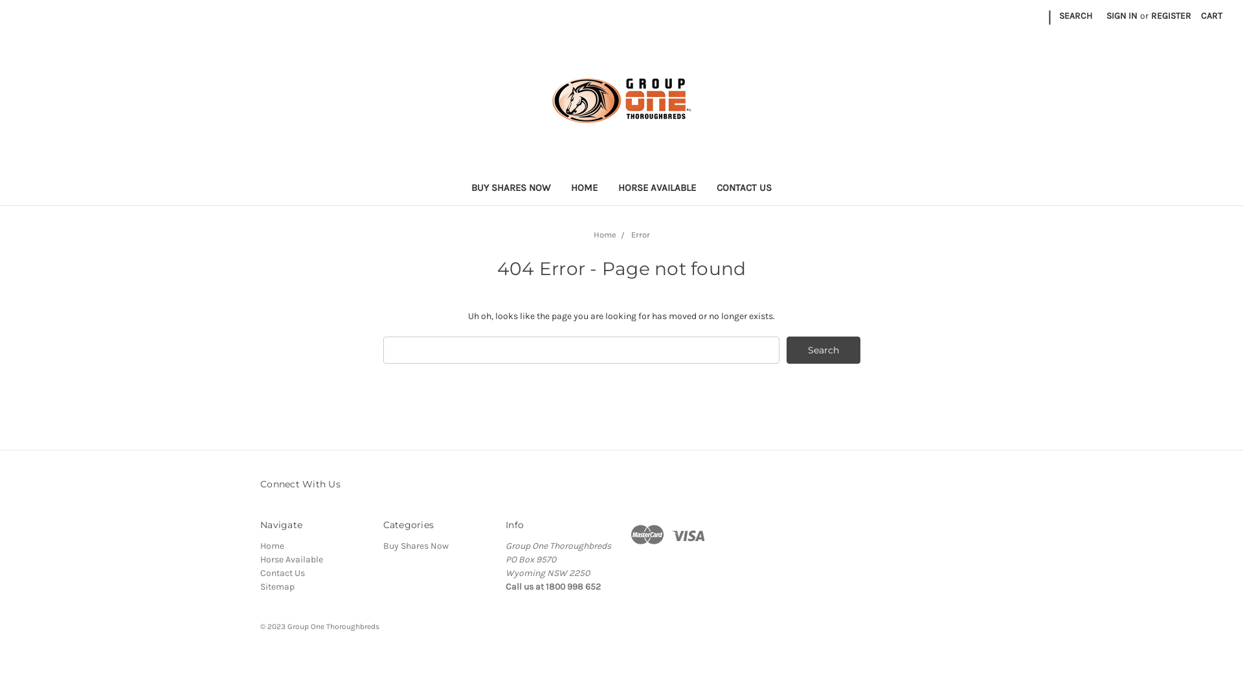 This screenshot has height=699, width=1243. I want to click on CONTACT US, so click(745, 189).